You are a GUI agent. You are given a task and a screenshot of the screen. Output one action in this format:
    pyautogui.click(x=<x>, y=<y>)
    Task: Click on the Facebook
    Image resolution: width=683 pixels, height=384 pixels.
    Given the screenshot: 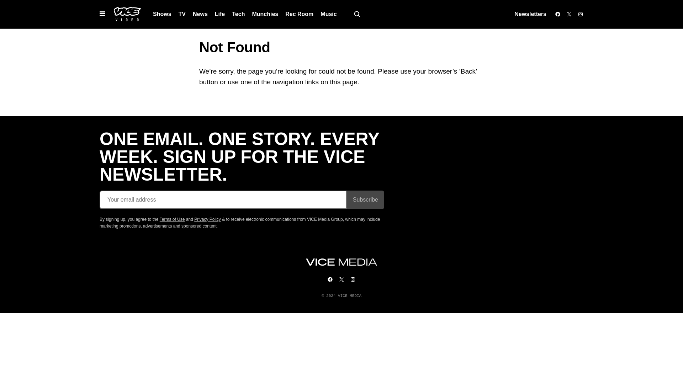 What is the action you would take?
    pyautogui.click(x=558, y=14)
    